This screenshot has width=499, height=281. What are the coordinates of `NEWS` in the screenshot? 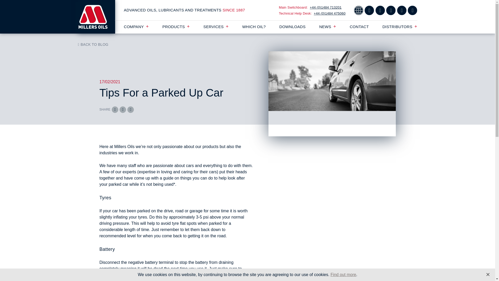 It's located at (327, 27).